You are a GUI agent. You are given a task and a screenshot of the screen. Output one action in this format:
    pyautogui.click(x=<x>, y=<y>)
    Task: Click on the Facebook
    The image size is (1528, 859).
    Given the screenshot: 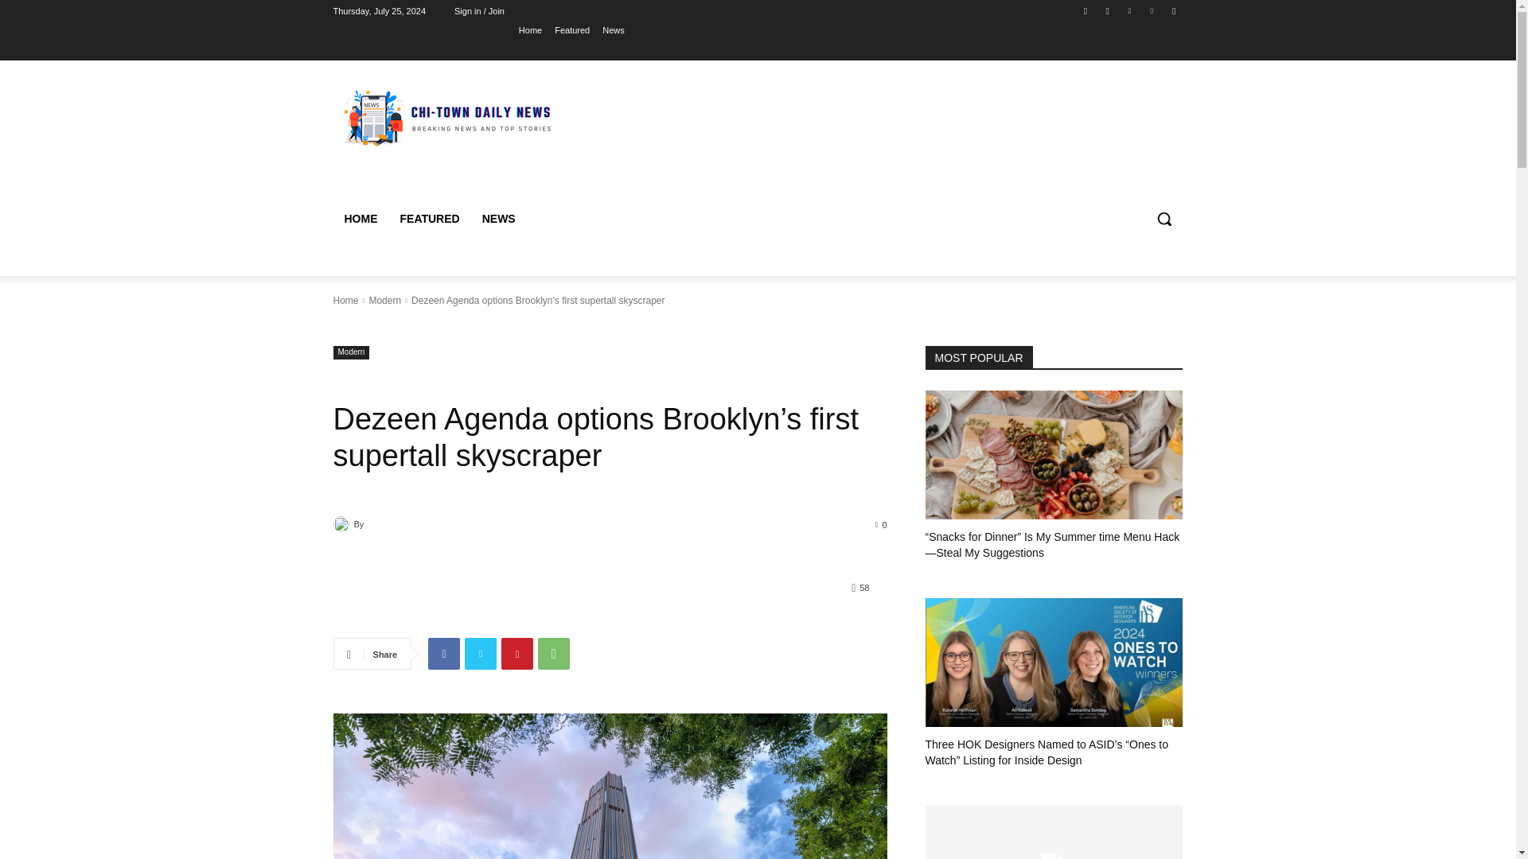 What is the action you would take?
    pyautogui.click(x=1086, y=10)
    